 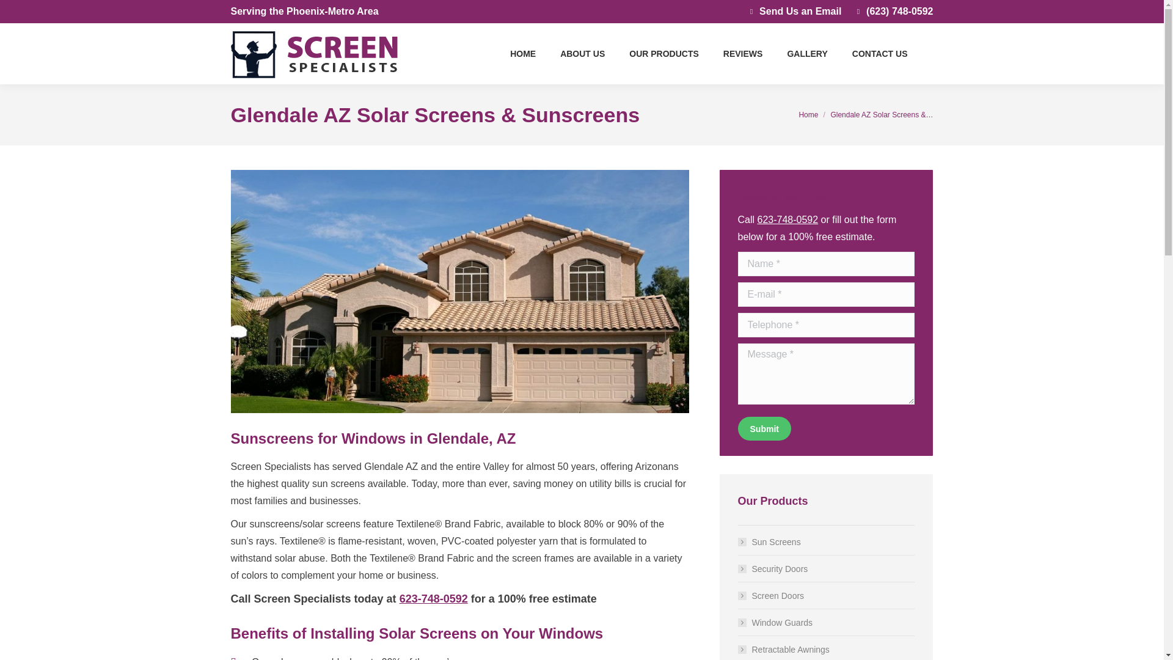 What do you see at coordinates (764, 428) in the screenshot?
I see `Submit` at bounding box center [764, 428].